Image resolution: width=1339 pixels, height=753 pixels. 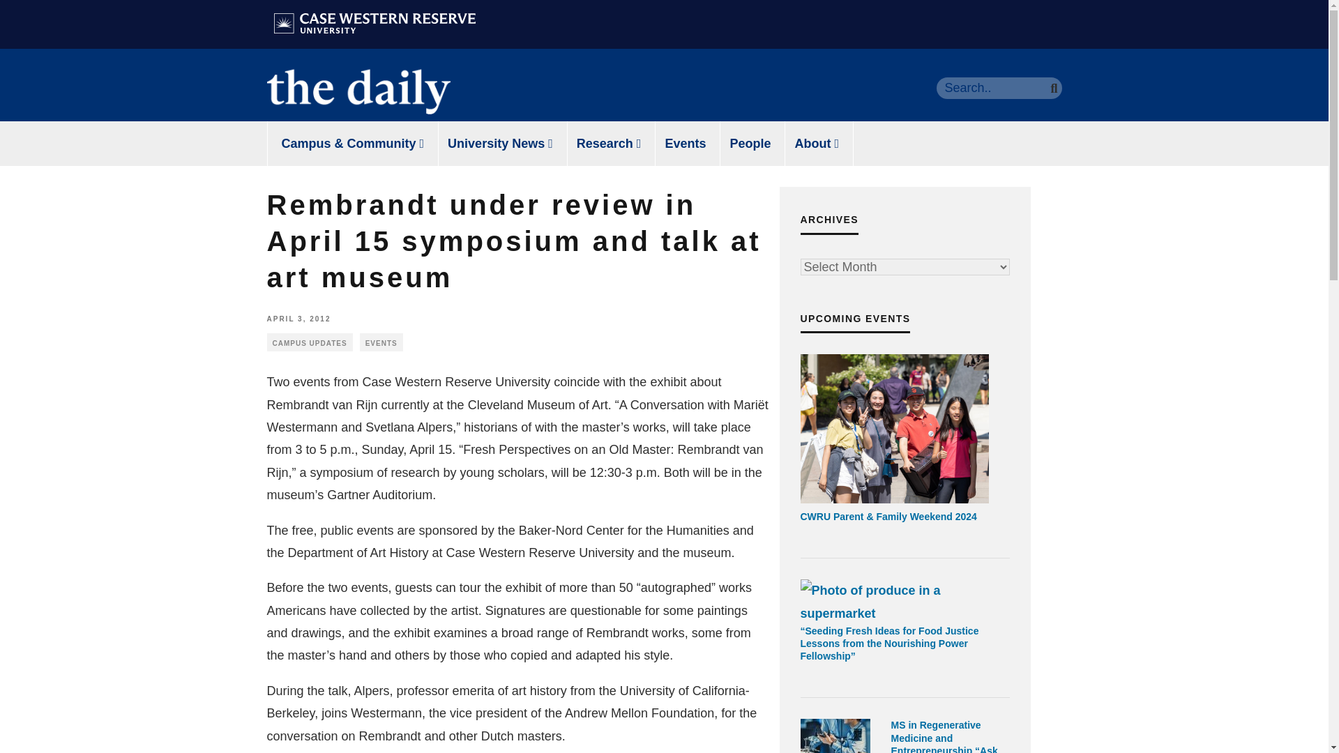 What do you see at coordinates (817, 143) in the screenshot?
I see `About` at bounding box center [817, 143].